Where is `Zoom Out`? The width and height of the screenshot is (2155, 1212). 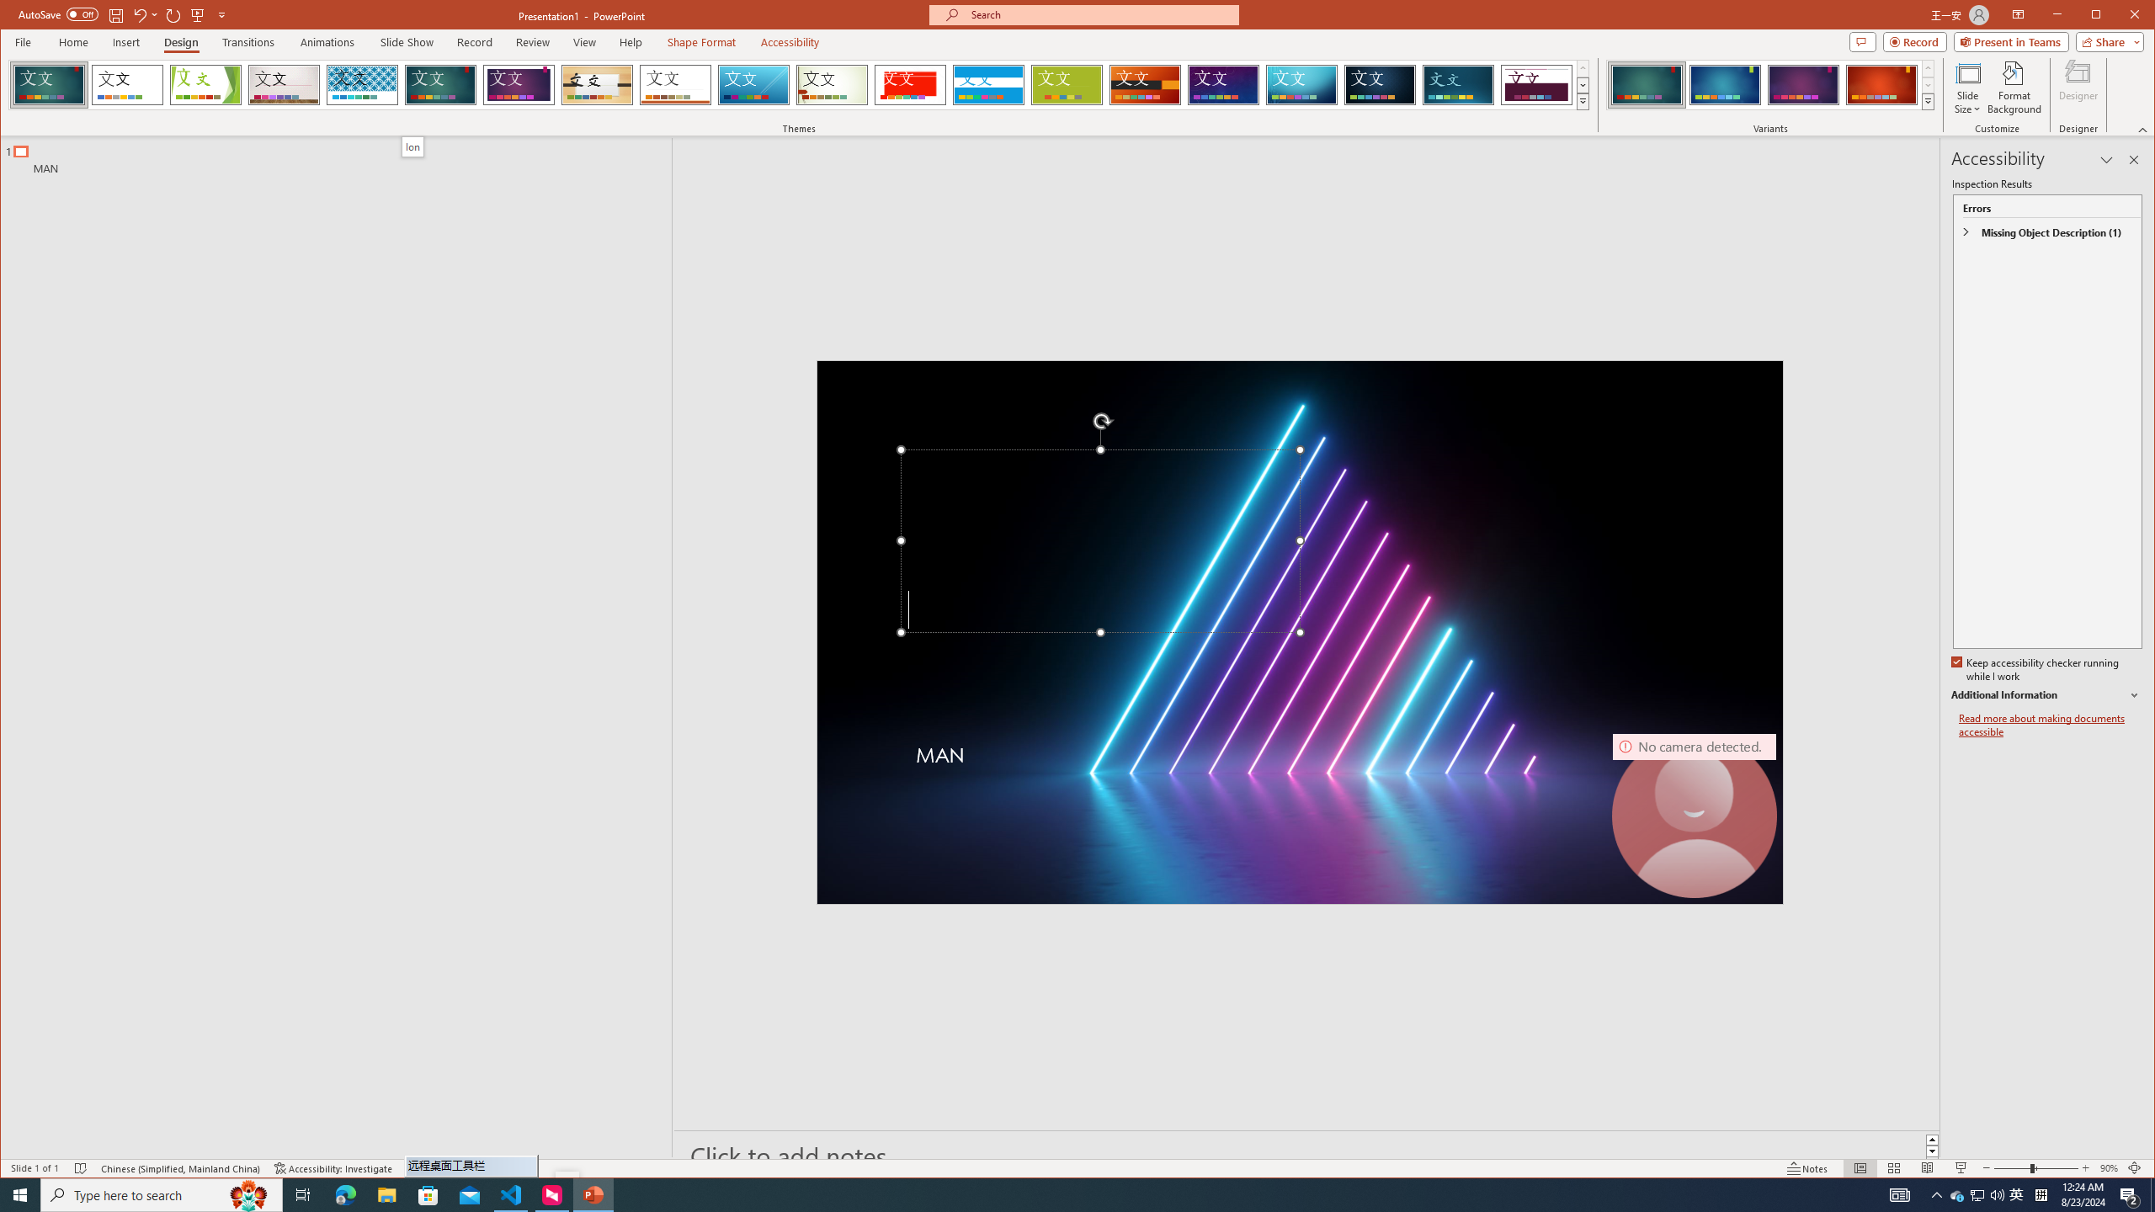
Zoom Out is located at coordinates (2012, 1168).